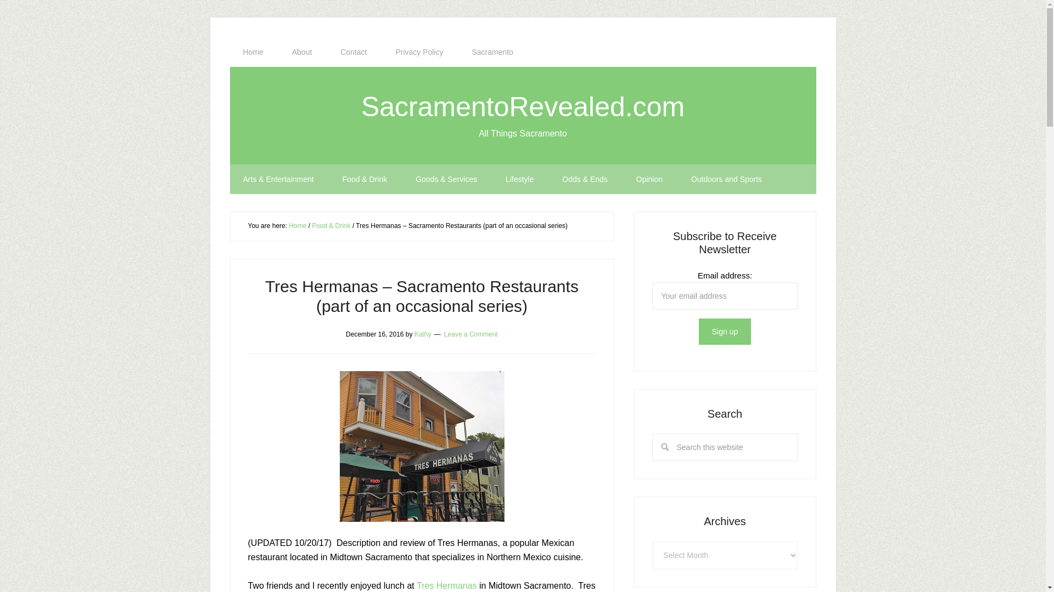  I want to click on Tres Hermanas, so click(447, 585).